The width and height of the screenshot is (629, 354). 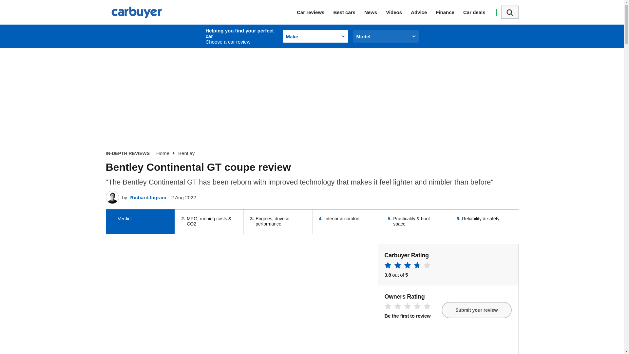 What do you see at coordinates (186, 153) in the screenshot?
I see `Leave your review` at bounding box center [186, 153].